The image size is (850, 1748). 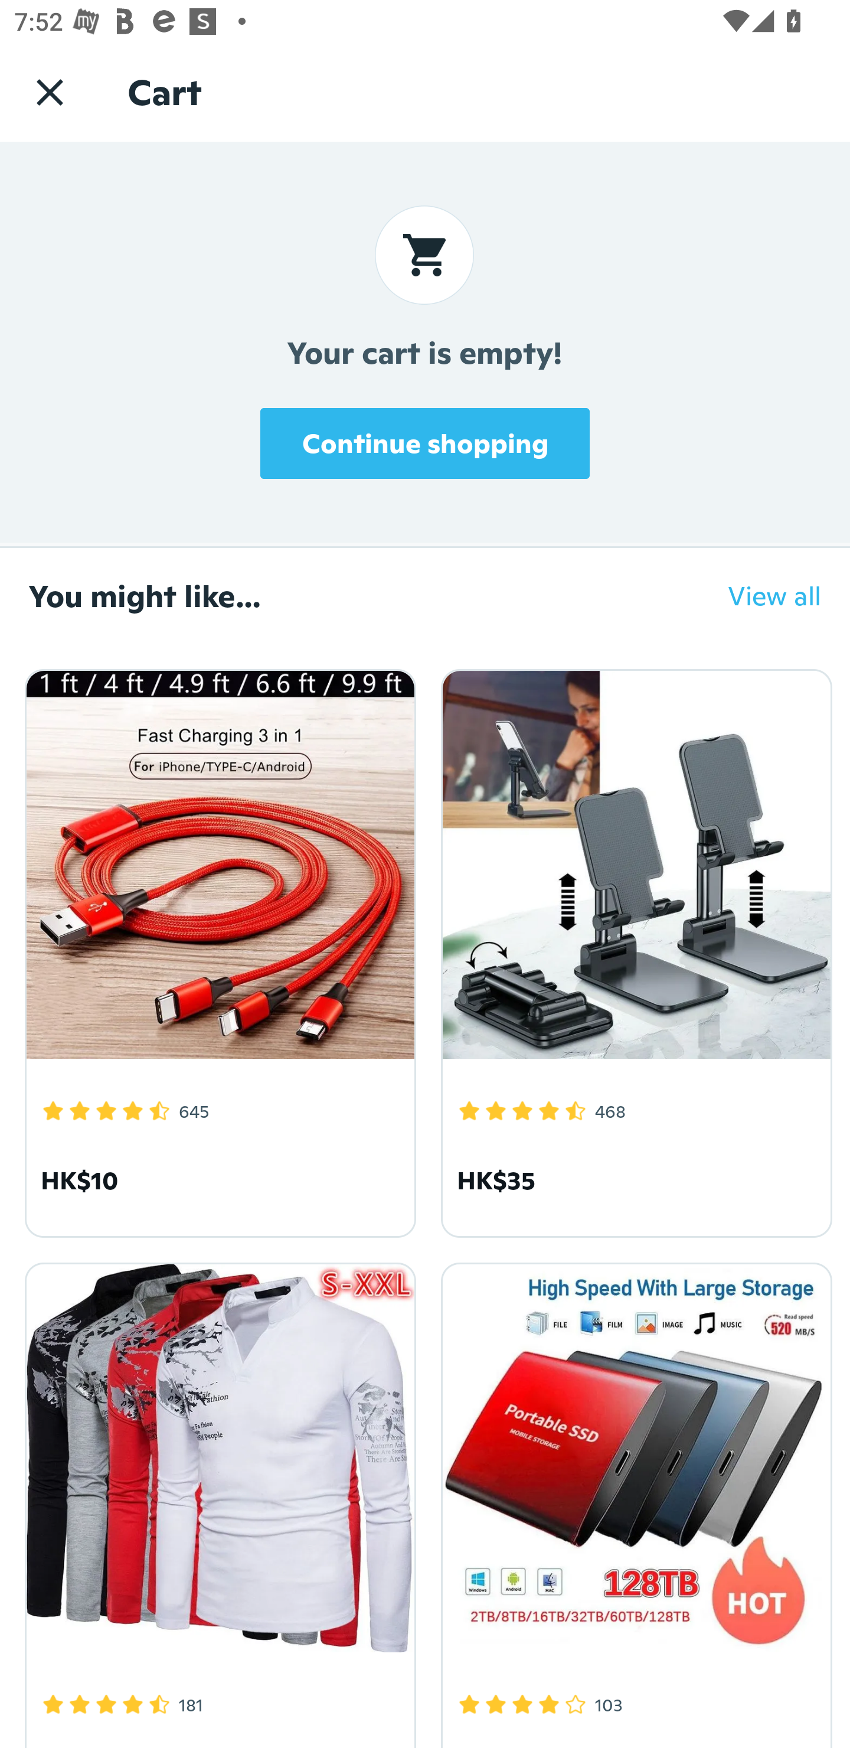 What do you see at coordinates (760, 595) in the screenshot?
I see `View all` at bounding box center [760, 595].